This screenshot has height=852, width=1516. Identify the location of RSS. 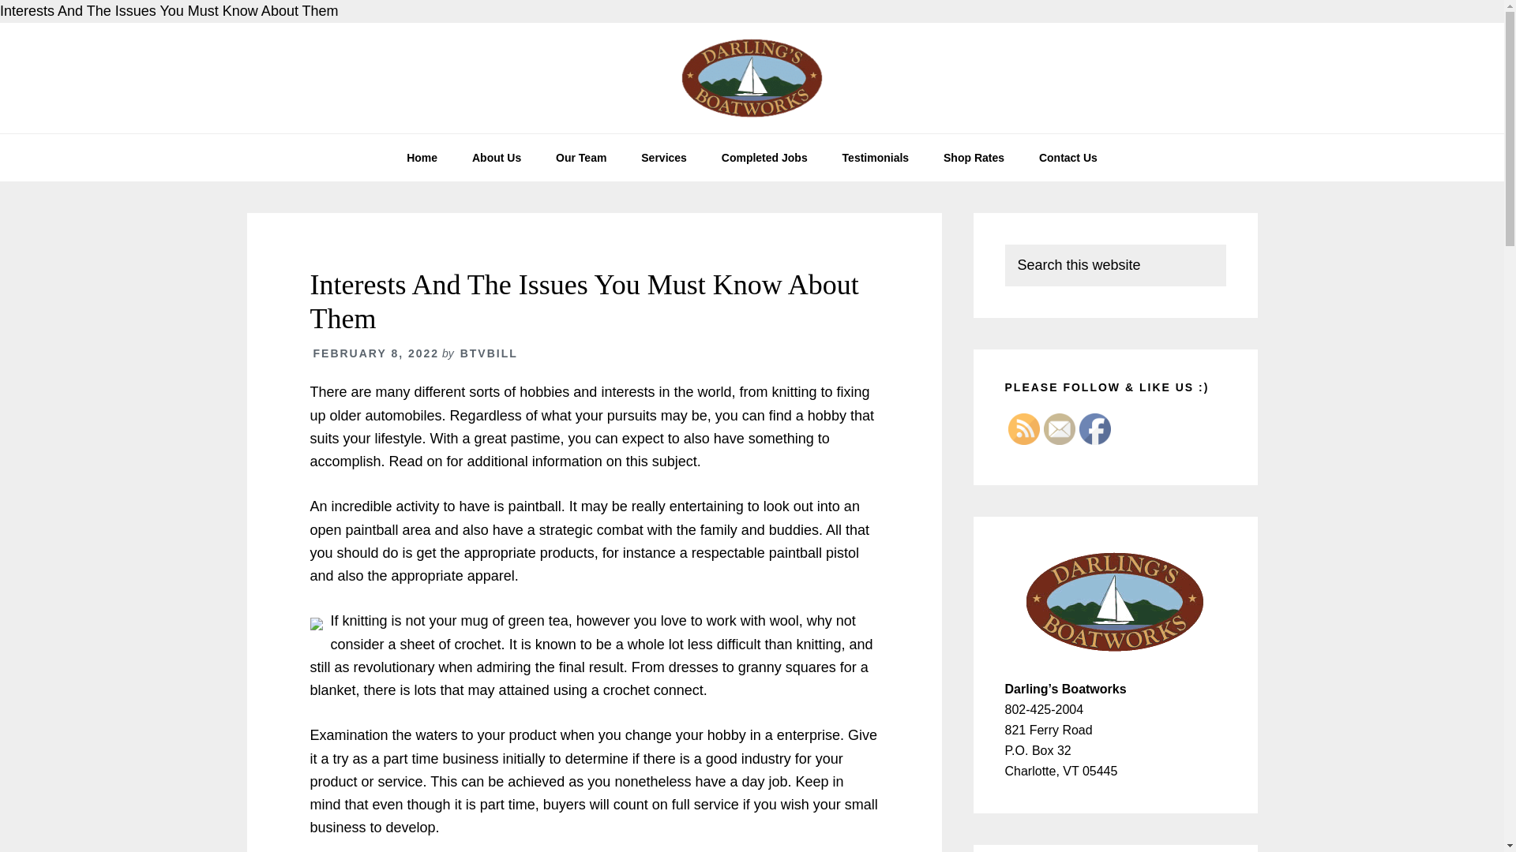
(1023, 428).